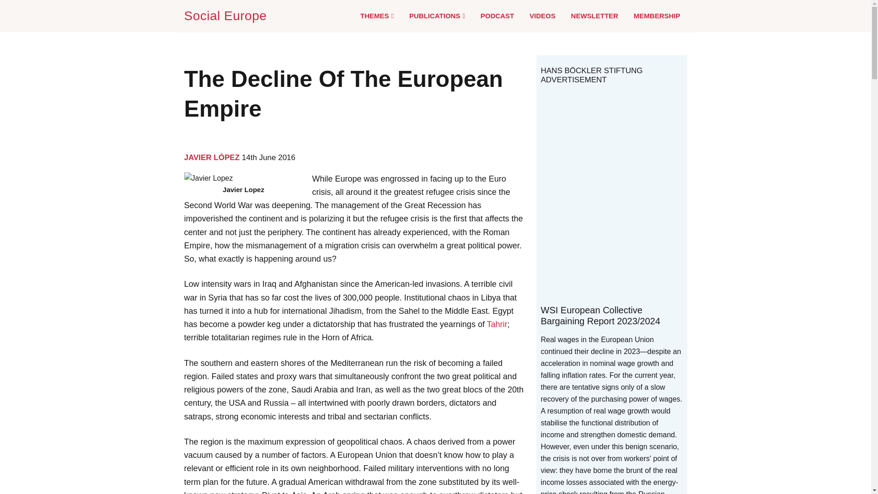 Image resolution: width=878 pixels, height=494 pixels. Describe the element at coordinates (497, 324) in the screenshot. I see `Tahrir` at that location.